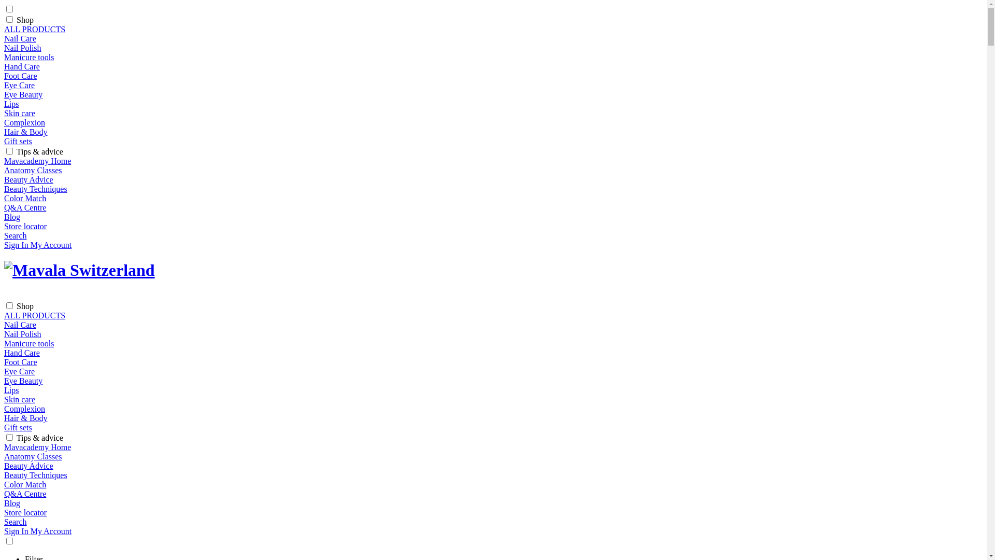  What do you see at coordinates (37, 161) in the screenshot?
I see `Mavacademy Home` at bounding box center [37, 161].